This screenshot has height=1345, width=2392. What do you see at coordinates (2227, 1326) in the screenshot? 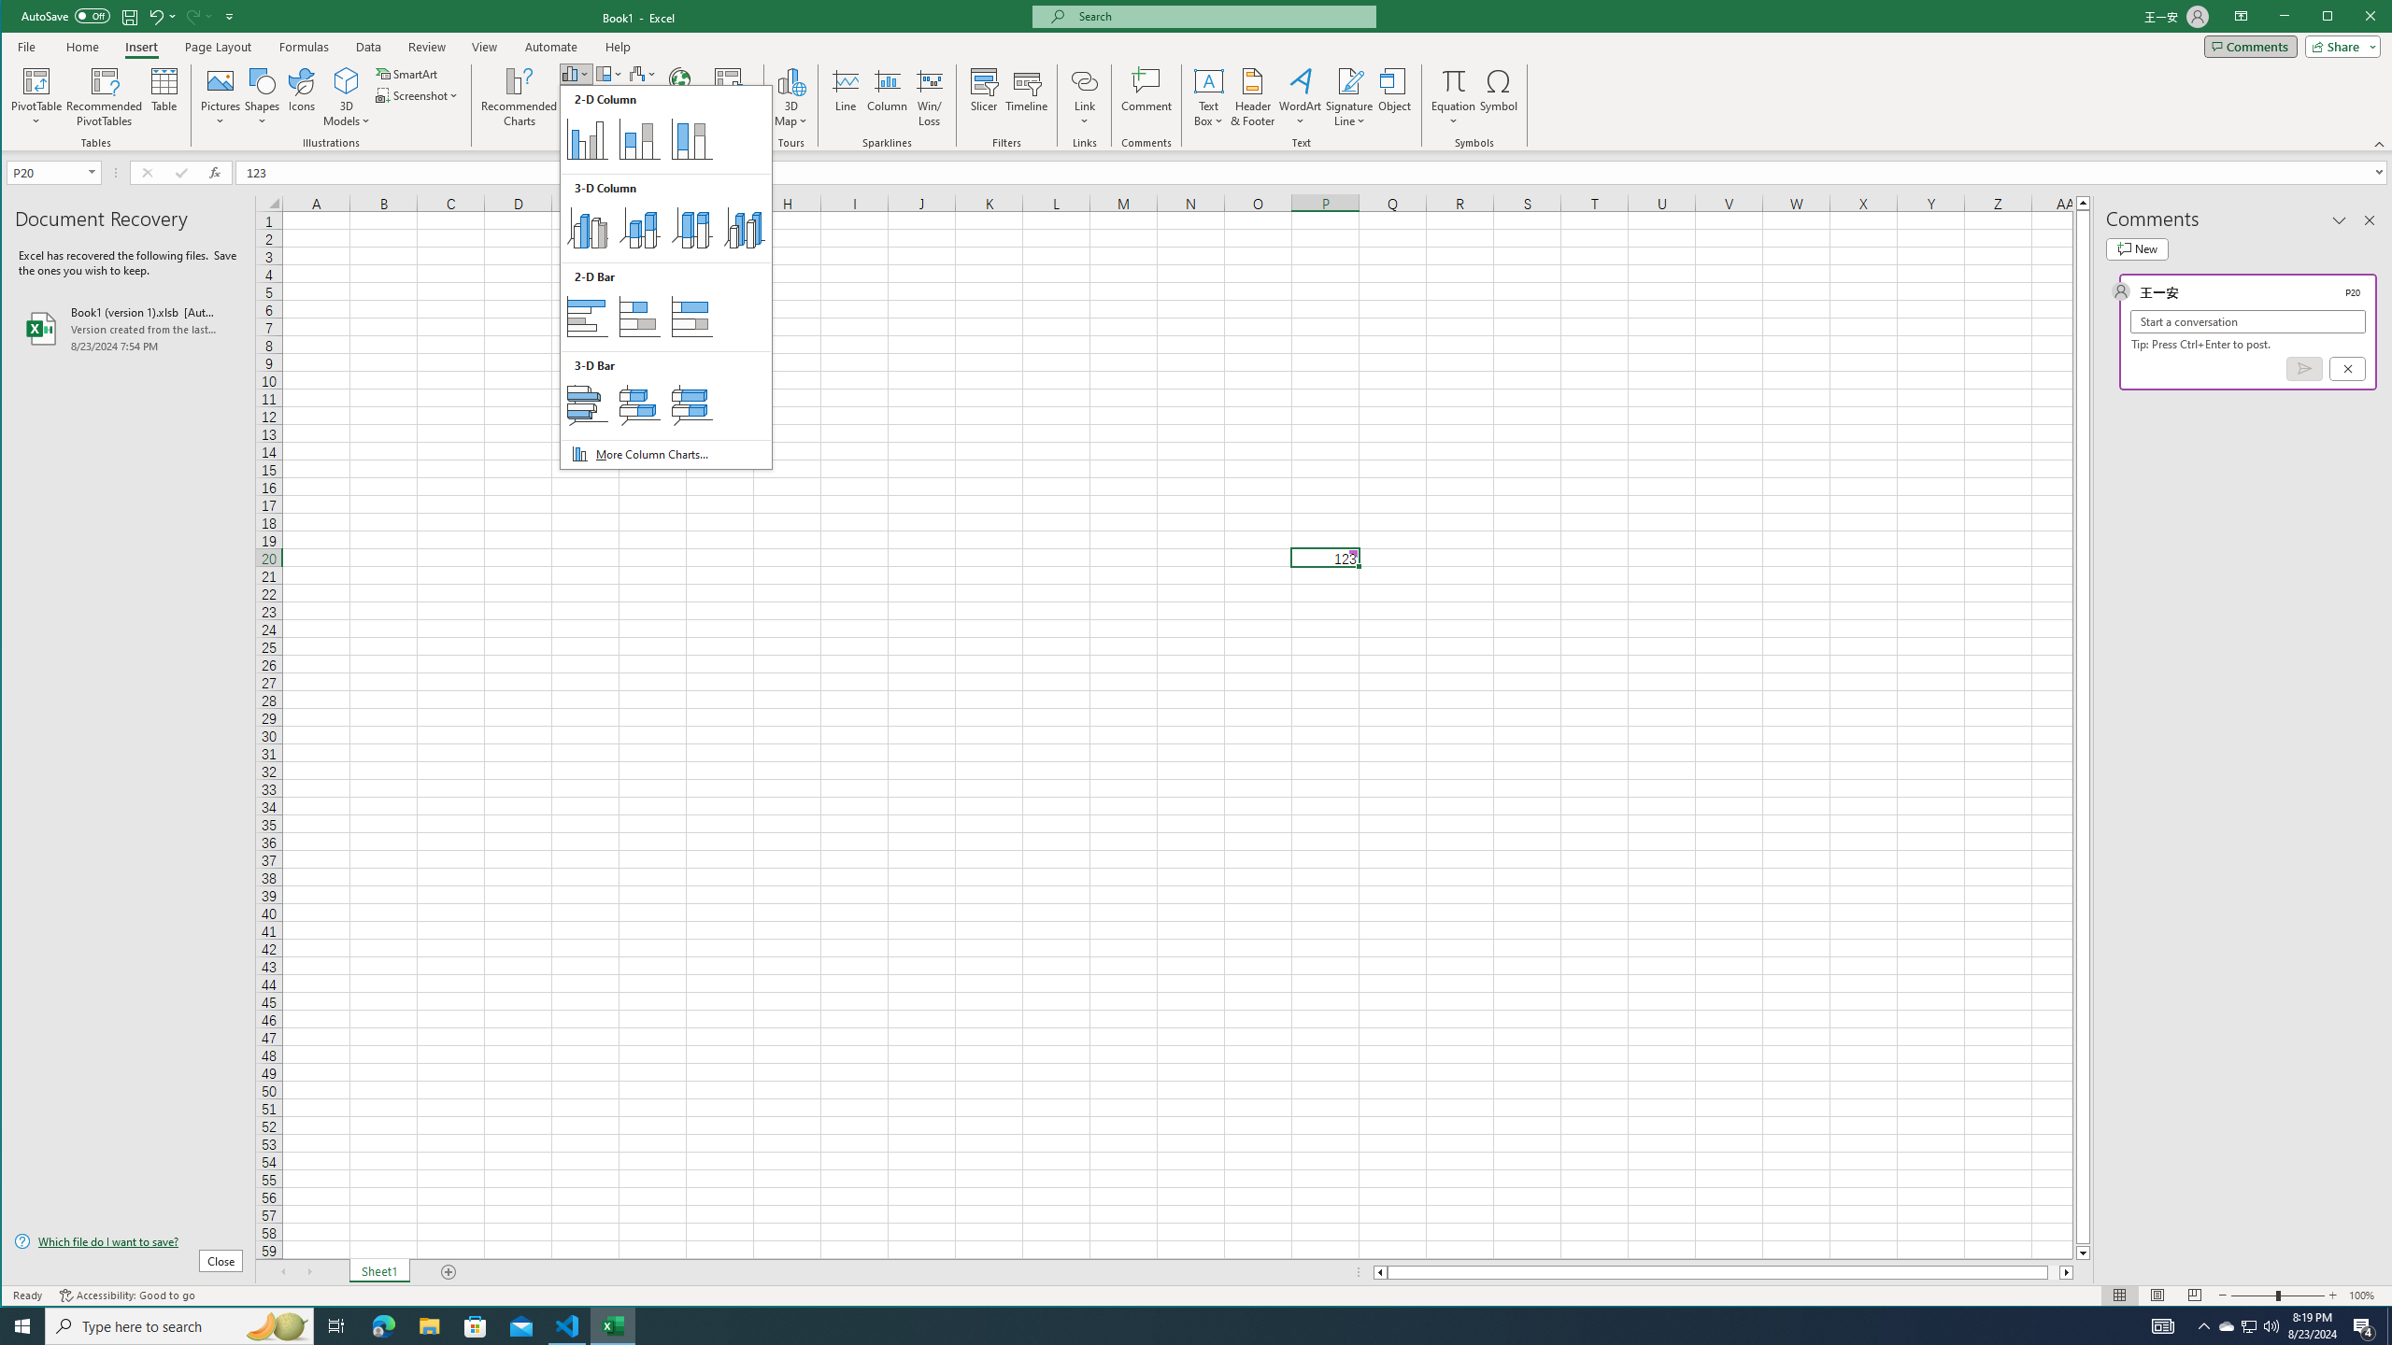
I see `Microsoft search` at bounding box center [2227, 1326].